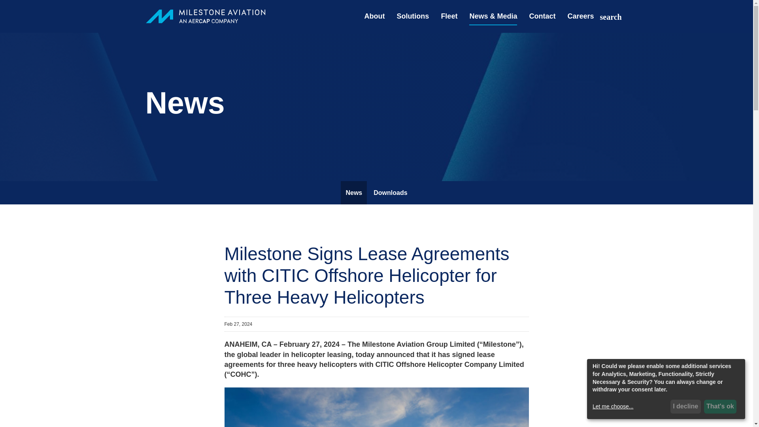 The width and height of the screenshot is (759, 427). I want to click on Downloads, so click(391, 193).